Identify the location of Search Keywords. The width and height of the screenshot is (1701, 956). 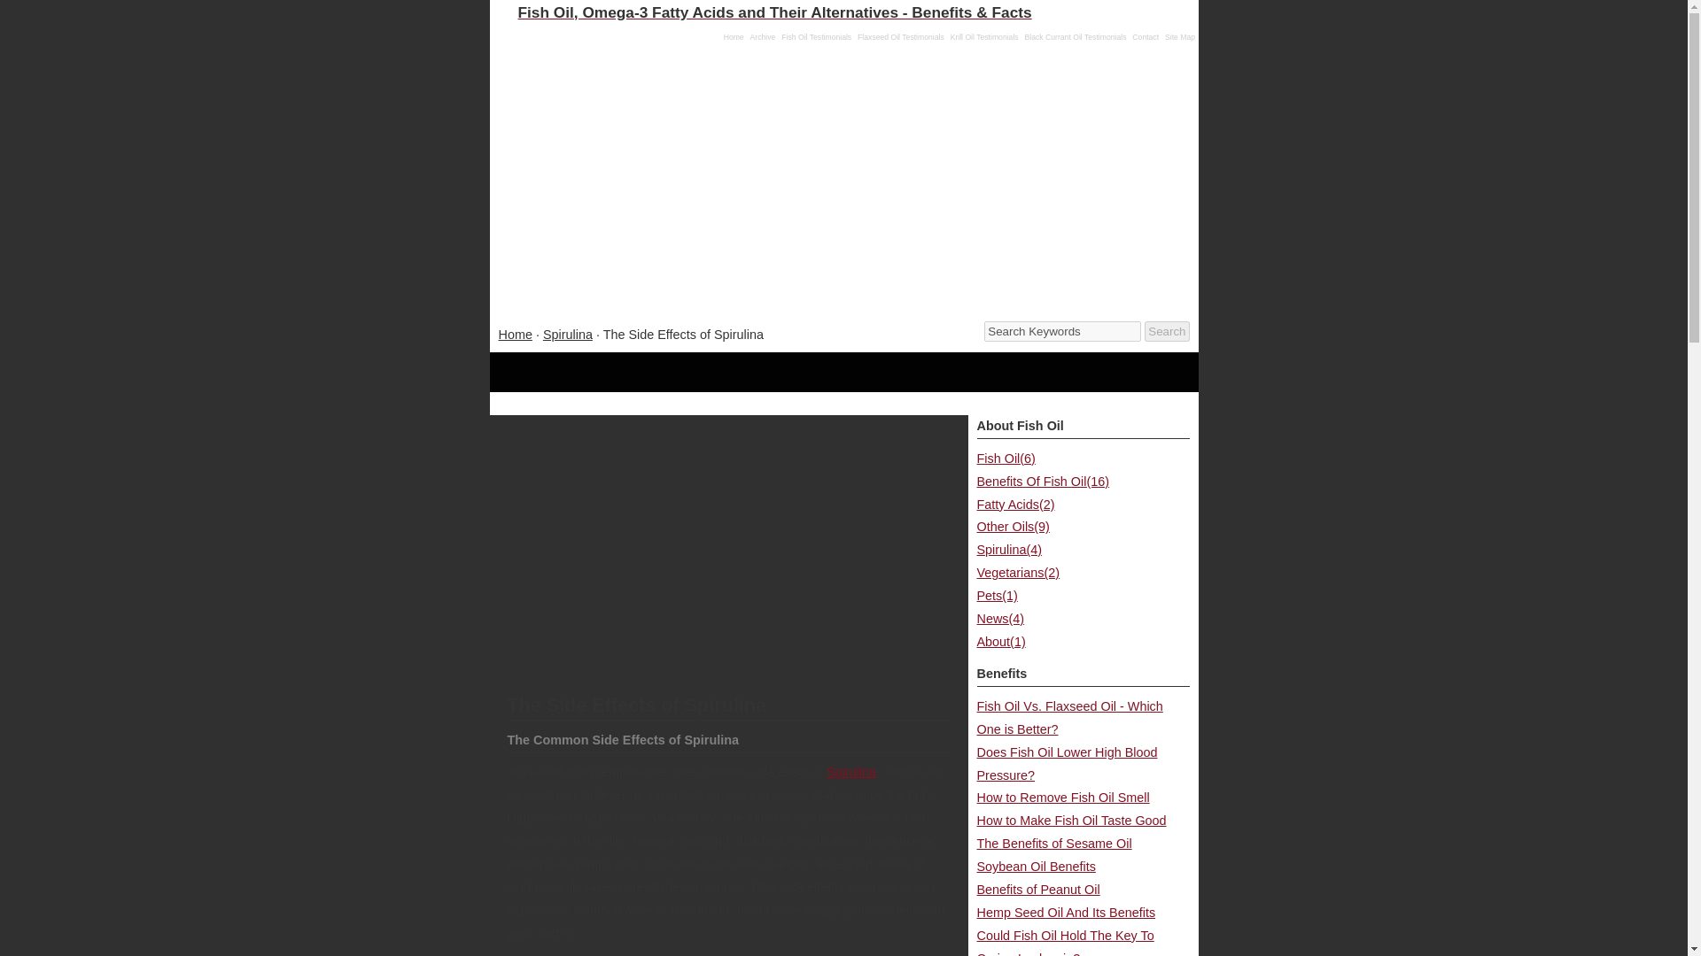
(1063, 331).